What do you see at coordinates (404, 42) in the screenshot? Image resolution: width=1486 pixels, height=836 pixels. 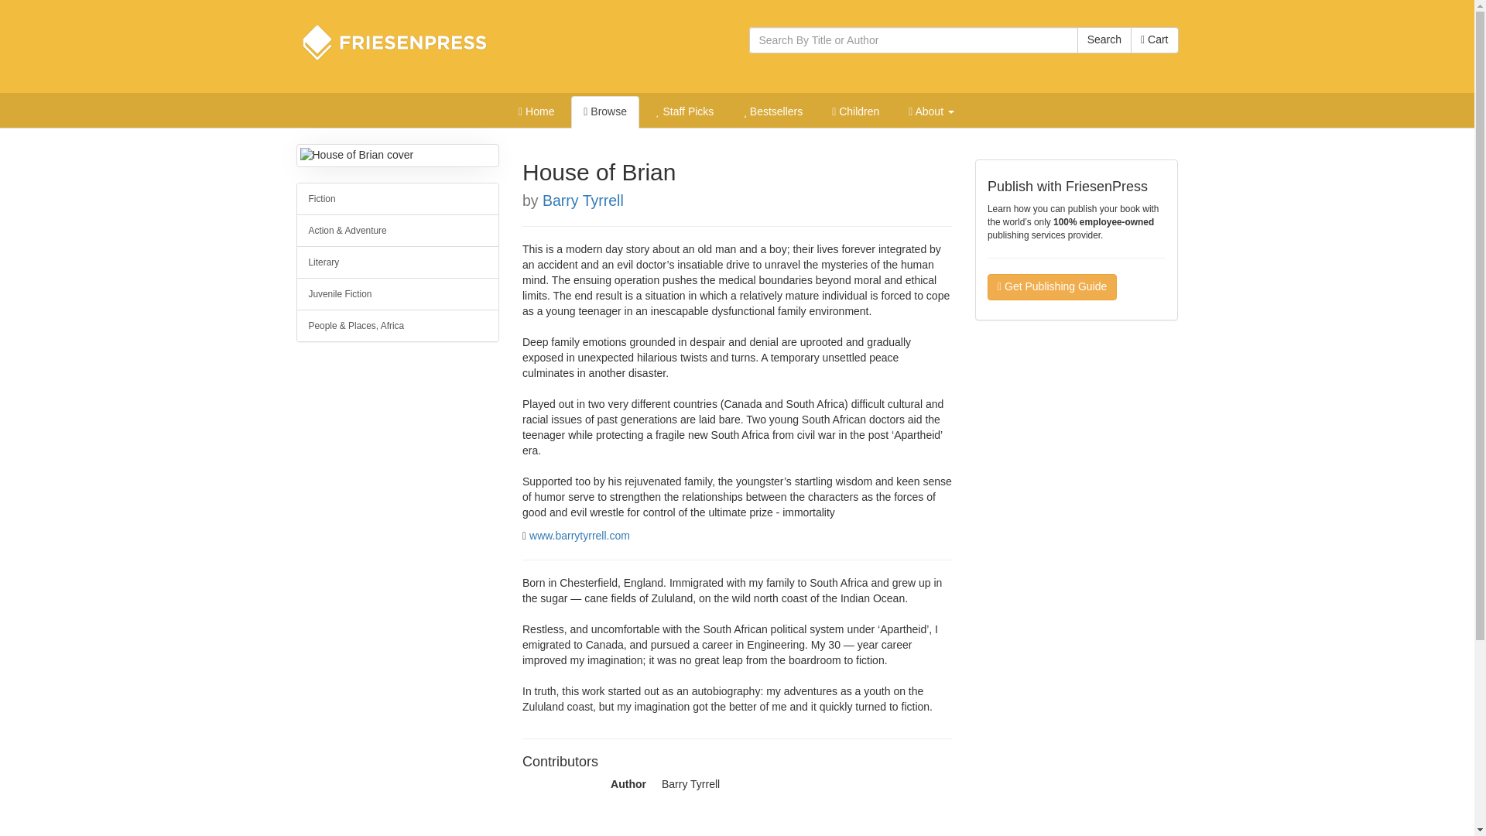 I see `FriesenPress` at bounding box center [404, 42].